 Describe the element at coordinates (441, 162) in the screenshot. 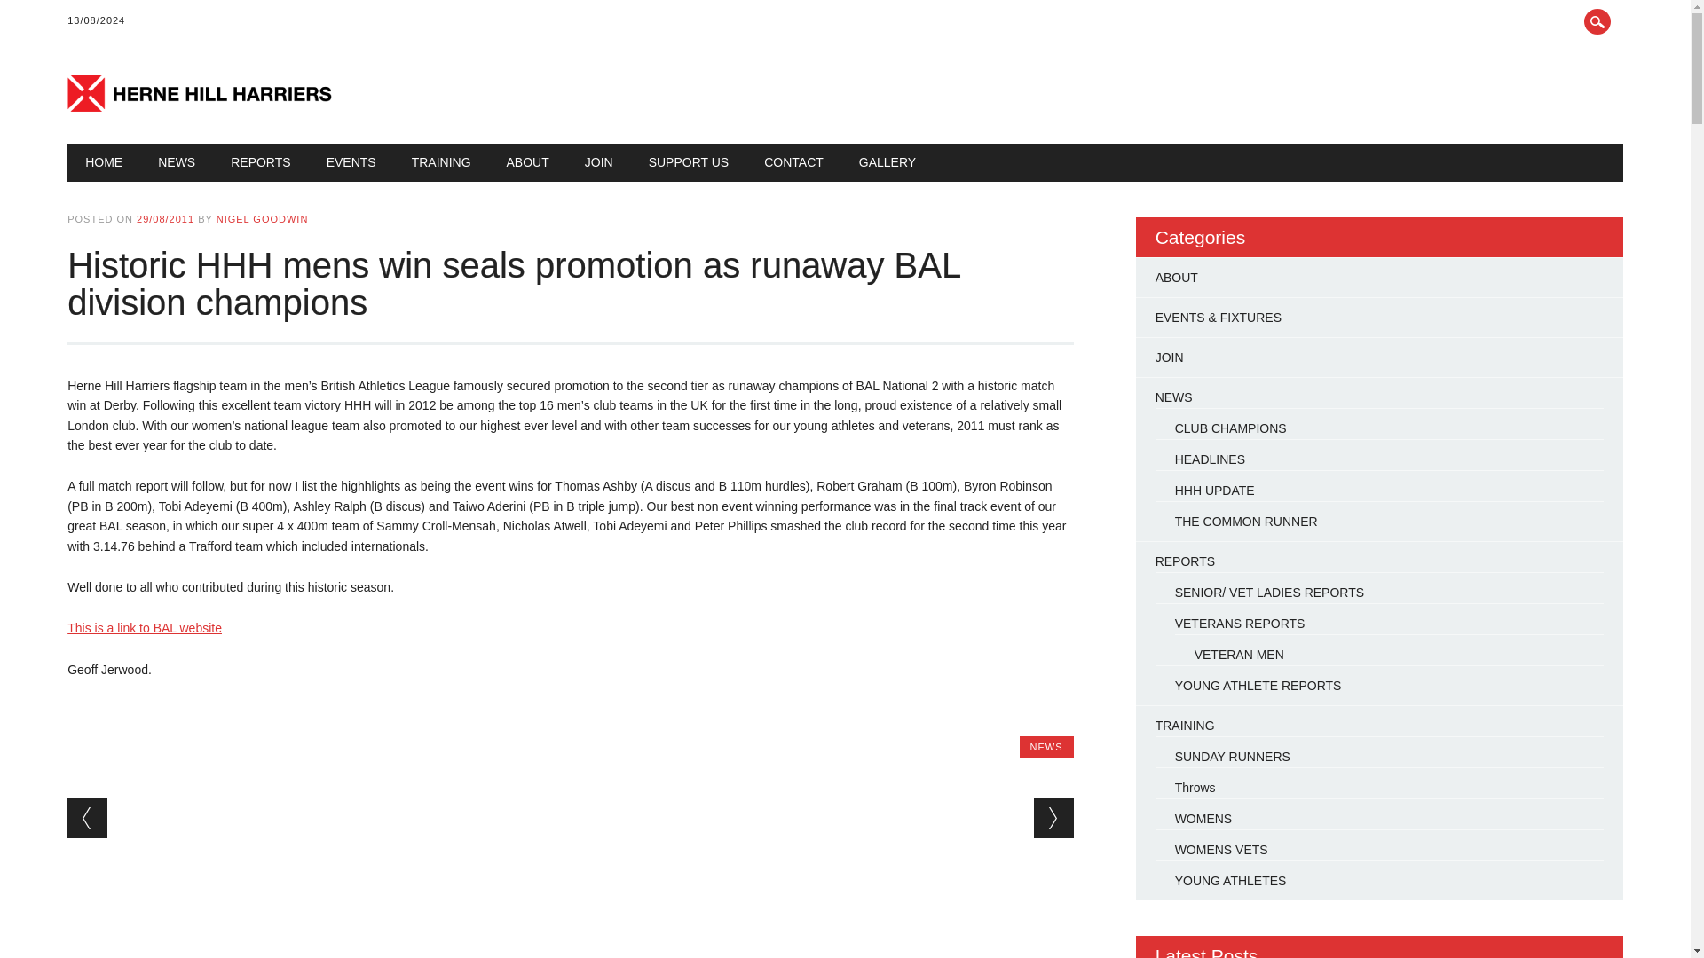

I see `TRAINING` at that location.